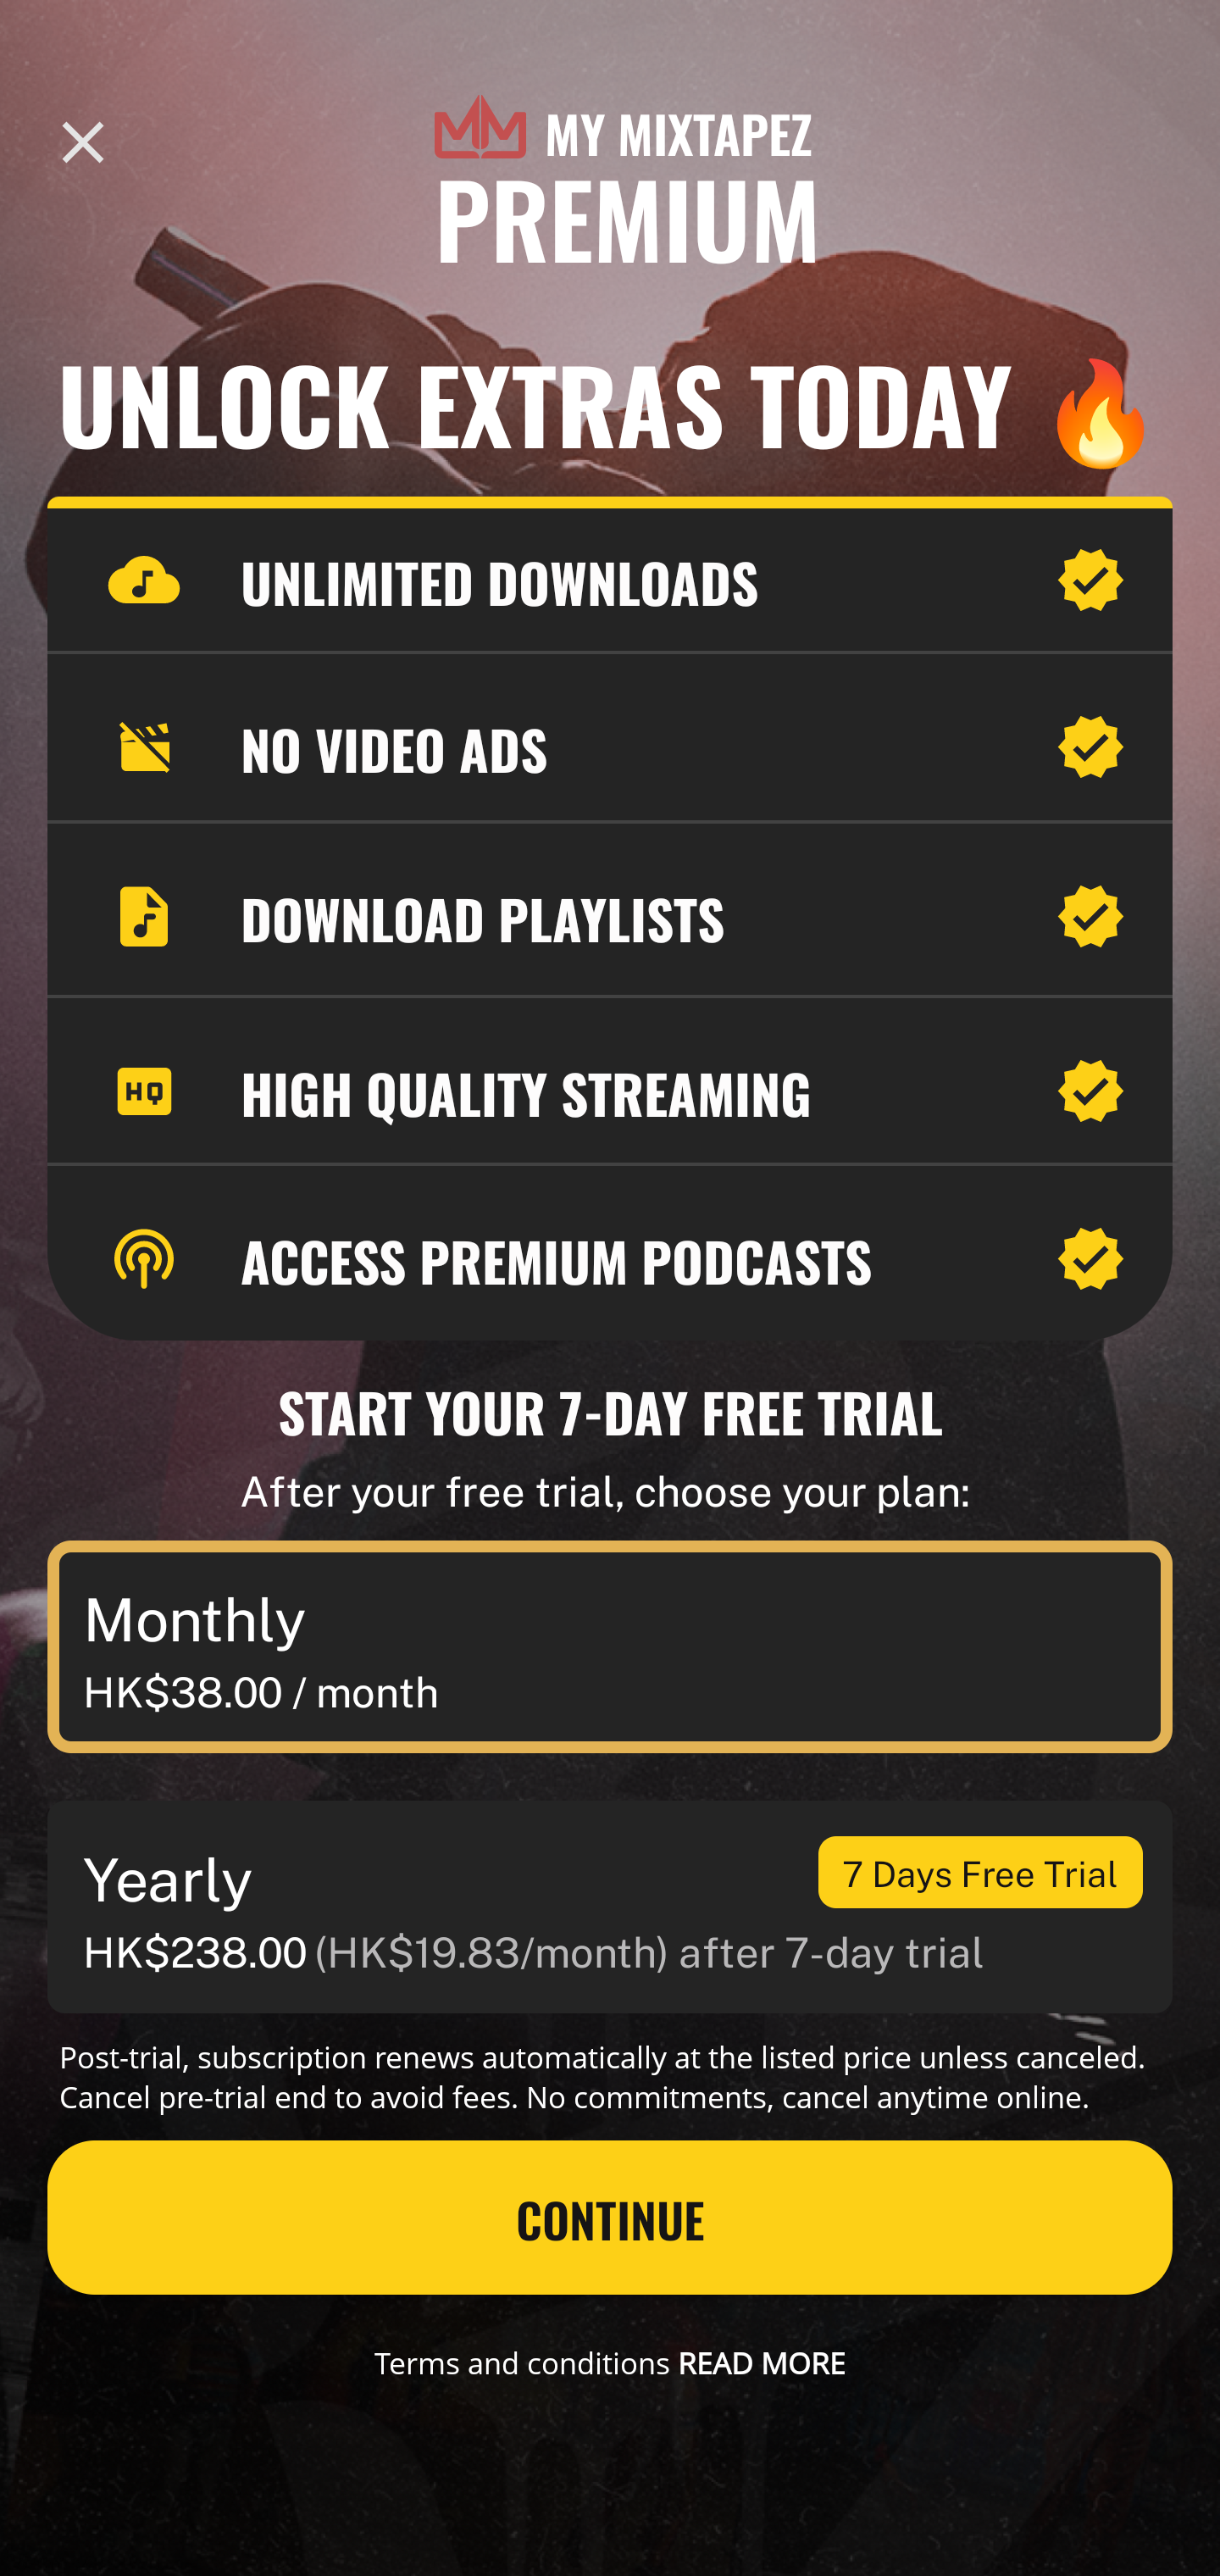 This screenshot has height=2576, width=1220. Describe the element at coordinates (610, 1647) in the screenshot. I see `Monthly HK$38.00 / month` at that location.